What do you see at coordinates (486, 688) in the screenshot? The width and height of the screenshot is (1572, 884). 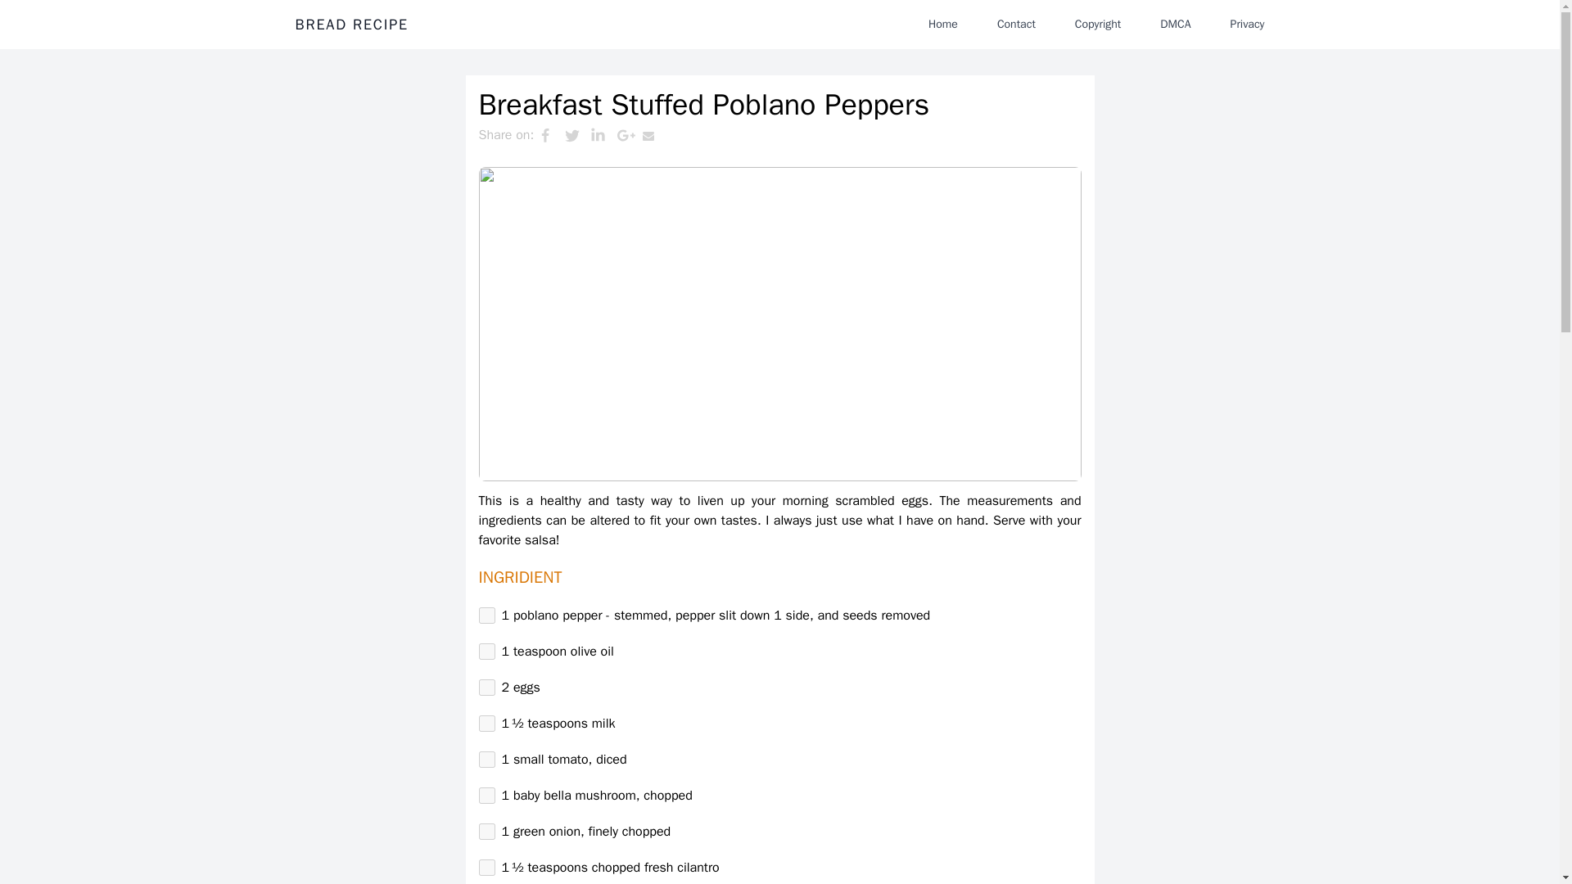 I see `on` at bounding box center [486, 688].